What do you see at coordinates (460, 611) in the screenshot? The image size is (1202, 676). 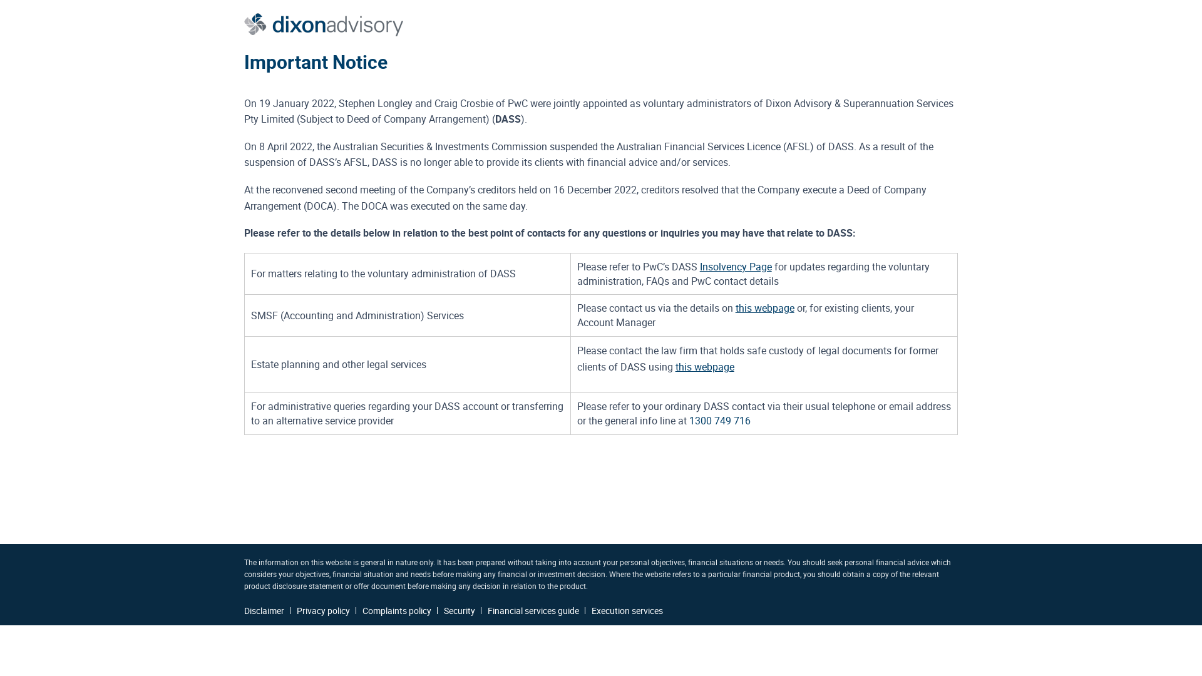 I see `Security` at bounding box center [460, 611].